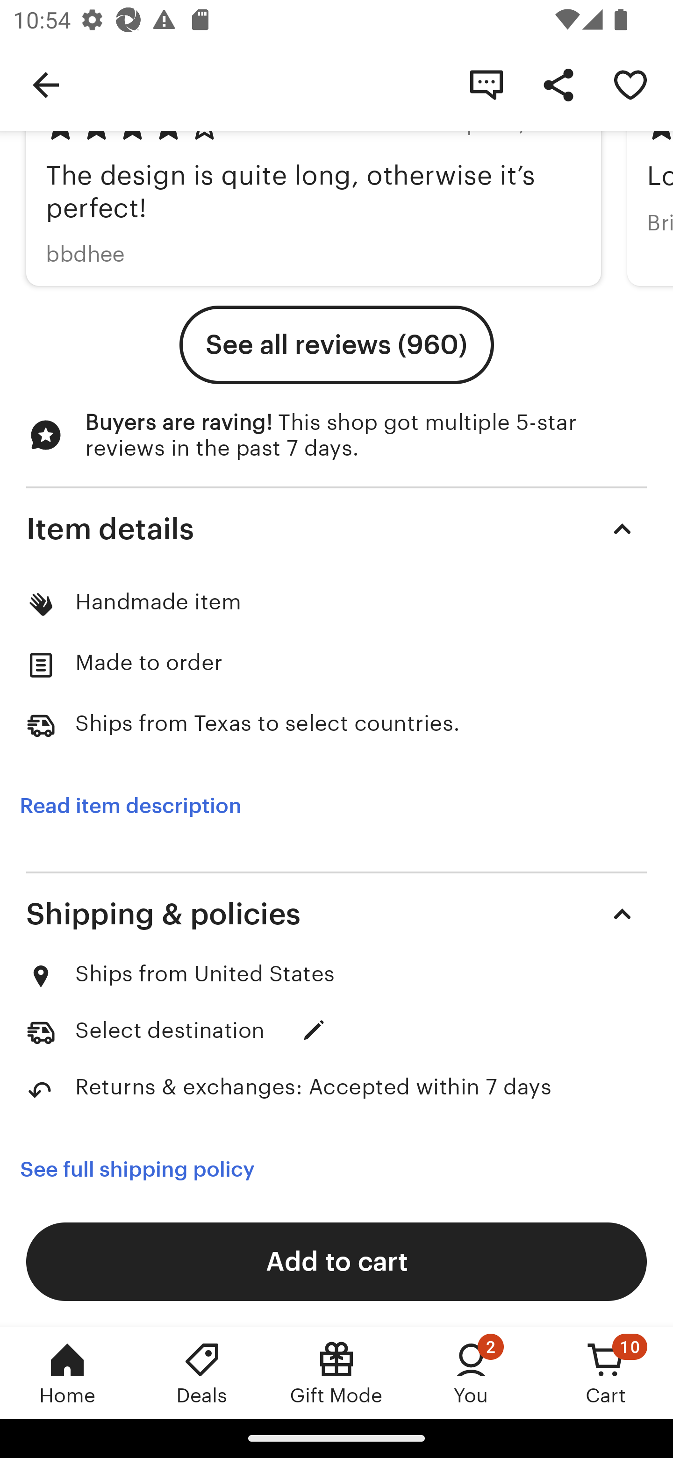 The image size is (673, 1458). I want to click on Cart, 10 new notifications Cart, so click(606, 1372).